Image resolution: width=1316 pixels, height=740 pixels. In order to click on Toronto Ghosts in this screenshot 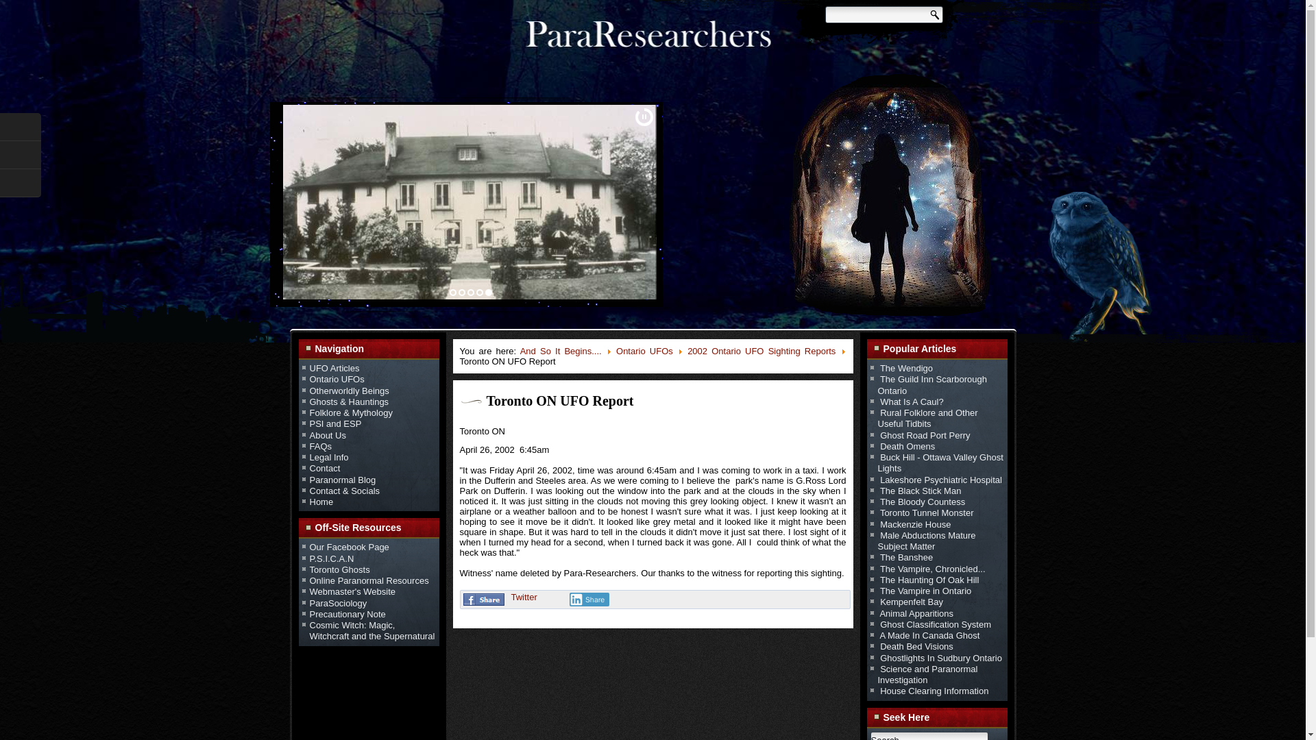, I will do `click(339, 570)`.